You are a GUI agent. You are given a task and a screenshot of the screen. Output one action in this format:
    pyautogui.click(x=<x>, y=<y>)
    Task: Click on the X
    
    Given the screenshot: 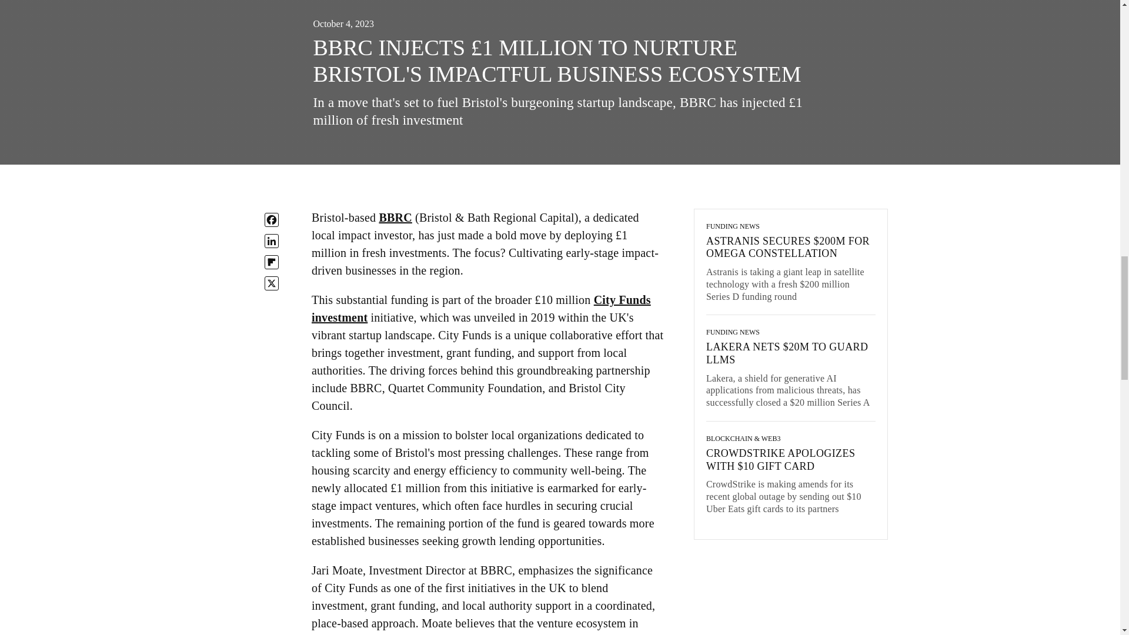 What is the action you would take?
    pyautogui.click(x=272, y=283)
    